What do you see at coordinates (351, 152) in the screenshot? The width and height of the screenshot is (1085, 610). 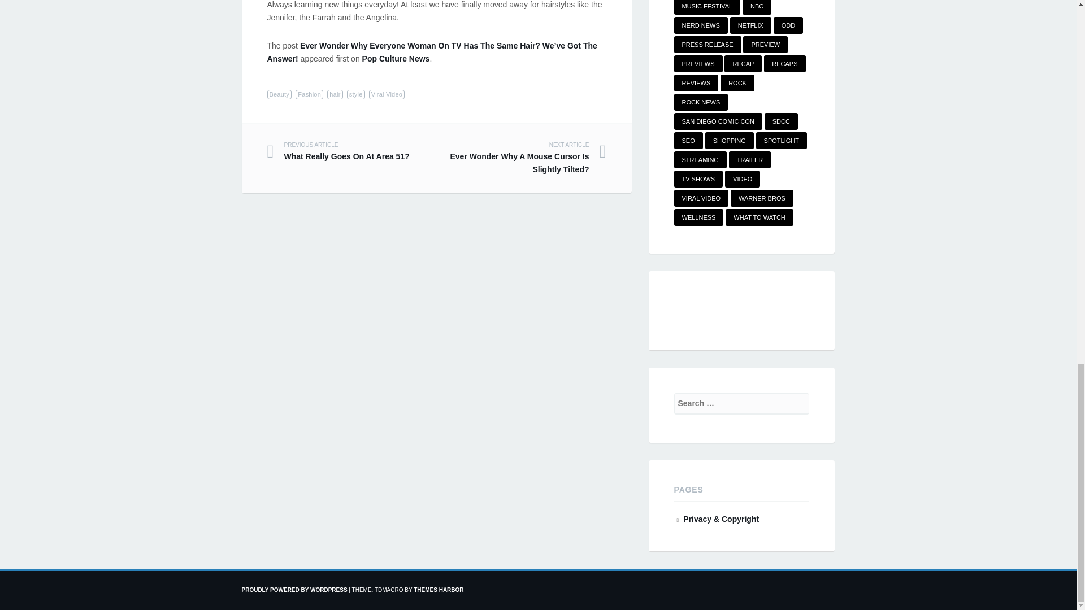 I see `Fashion` at bounding box center [351, 152].